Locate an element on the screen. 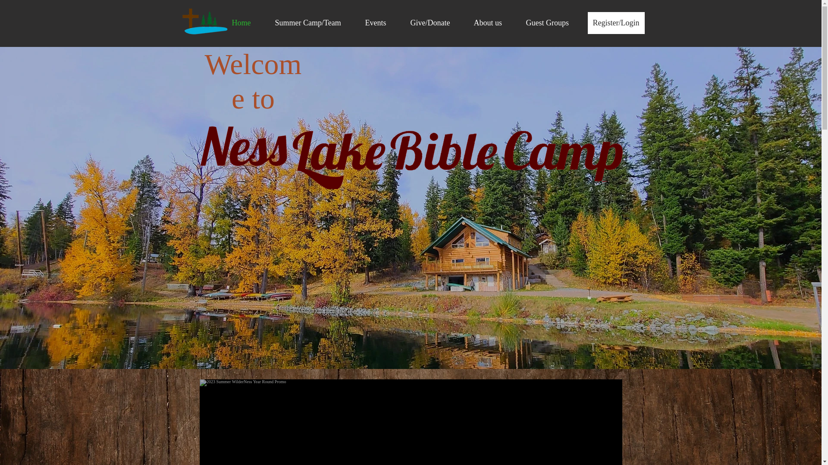 Image resolution: width=828 pixels, height=465 pixels. Guest Groups is located at coordinates (553, 23).